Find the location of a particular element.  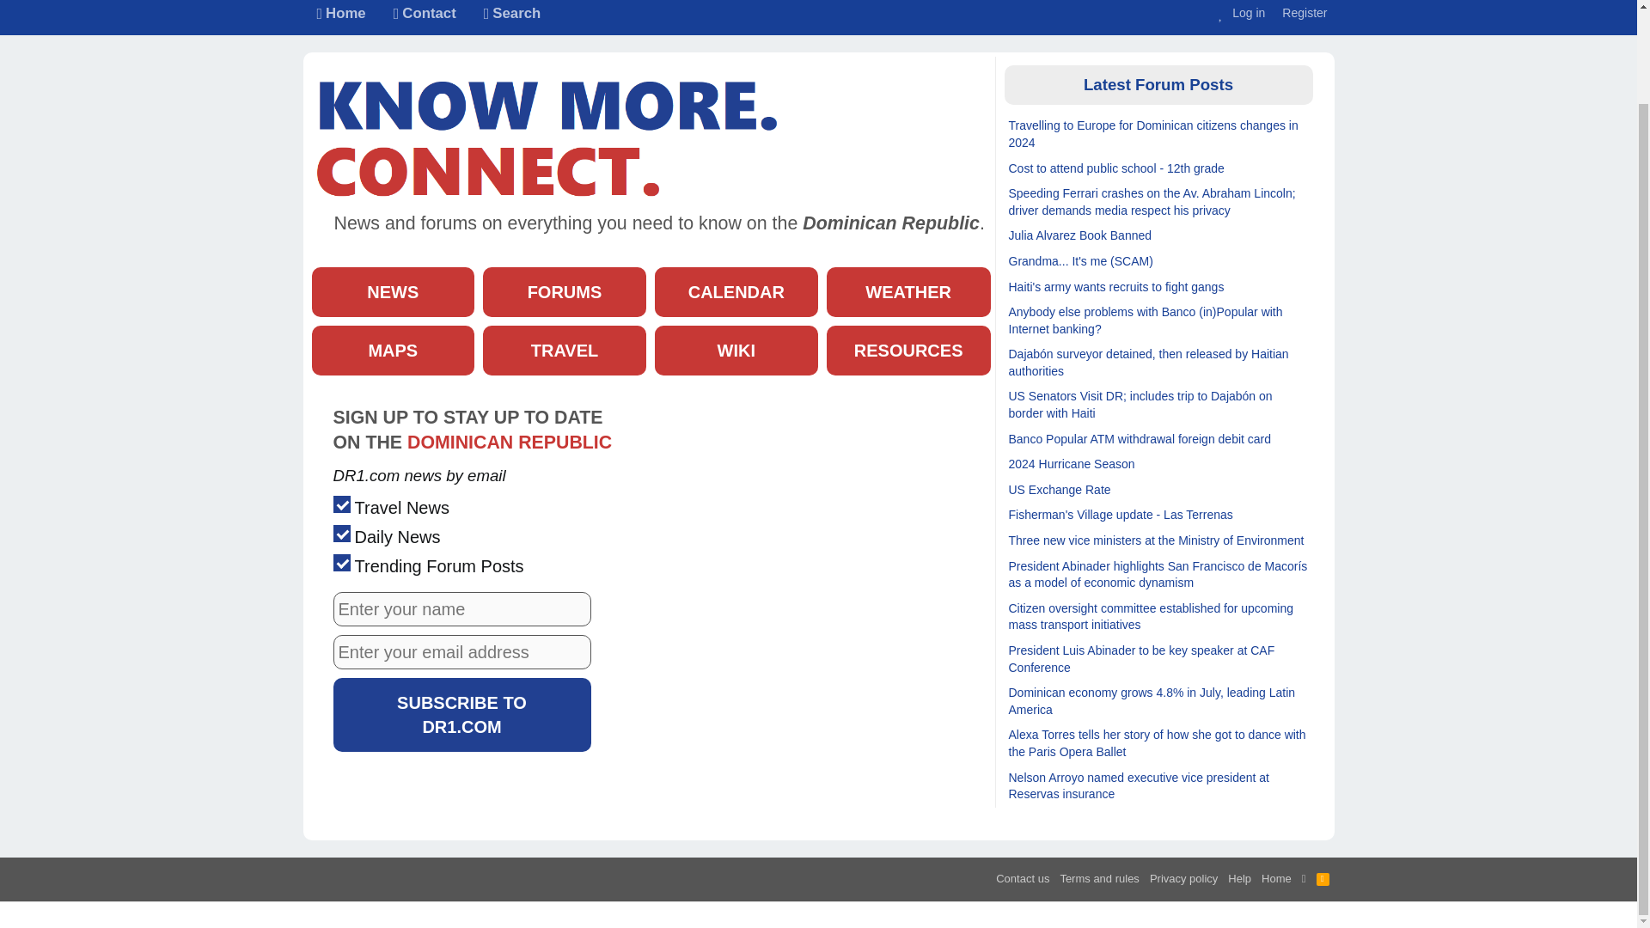

Log in is located at coordinates (565, 351).